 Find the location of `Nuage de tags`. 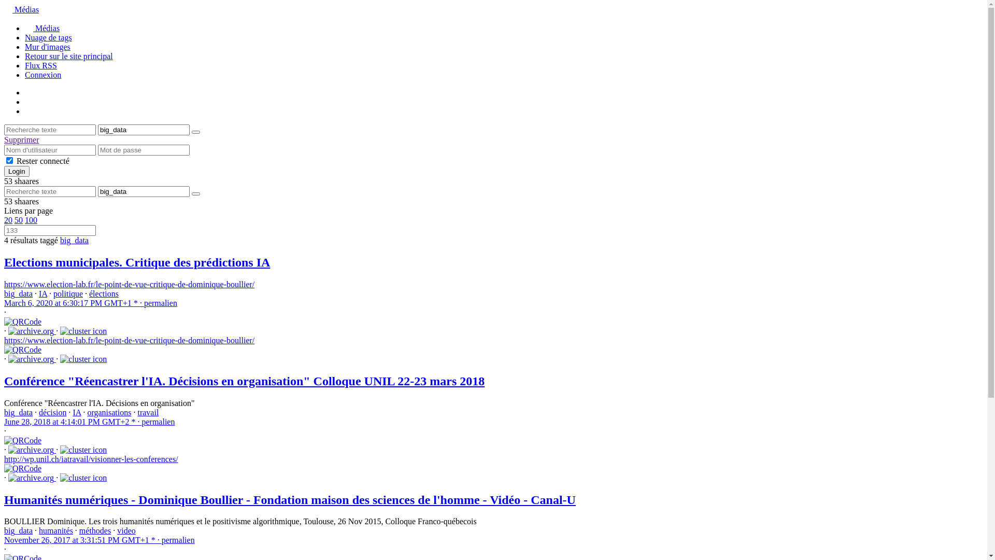

Nuage de tags is located at coordinates (49, 37).